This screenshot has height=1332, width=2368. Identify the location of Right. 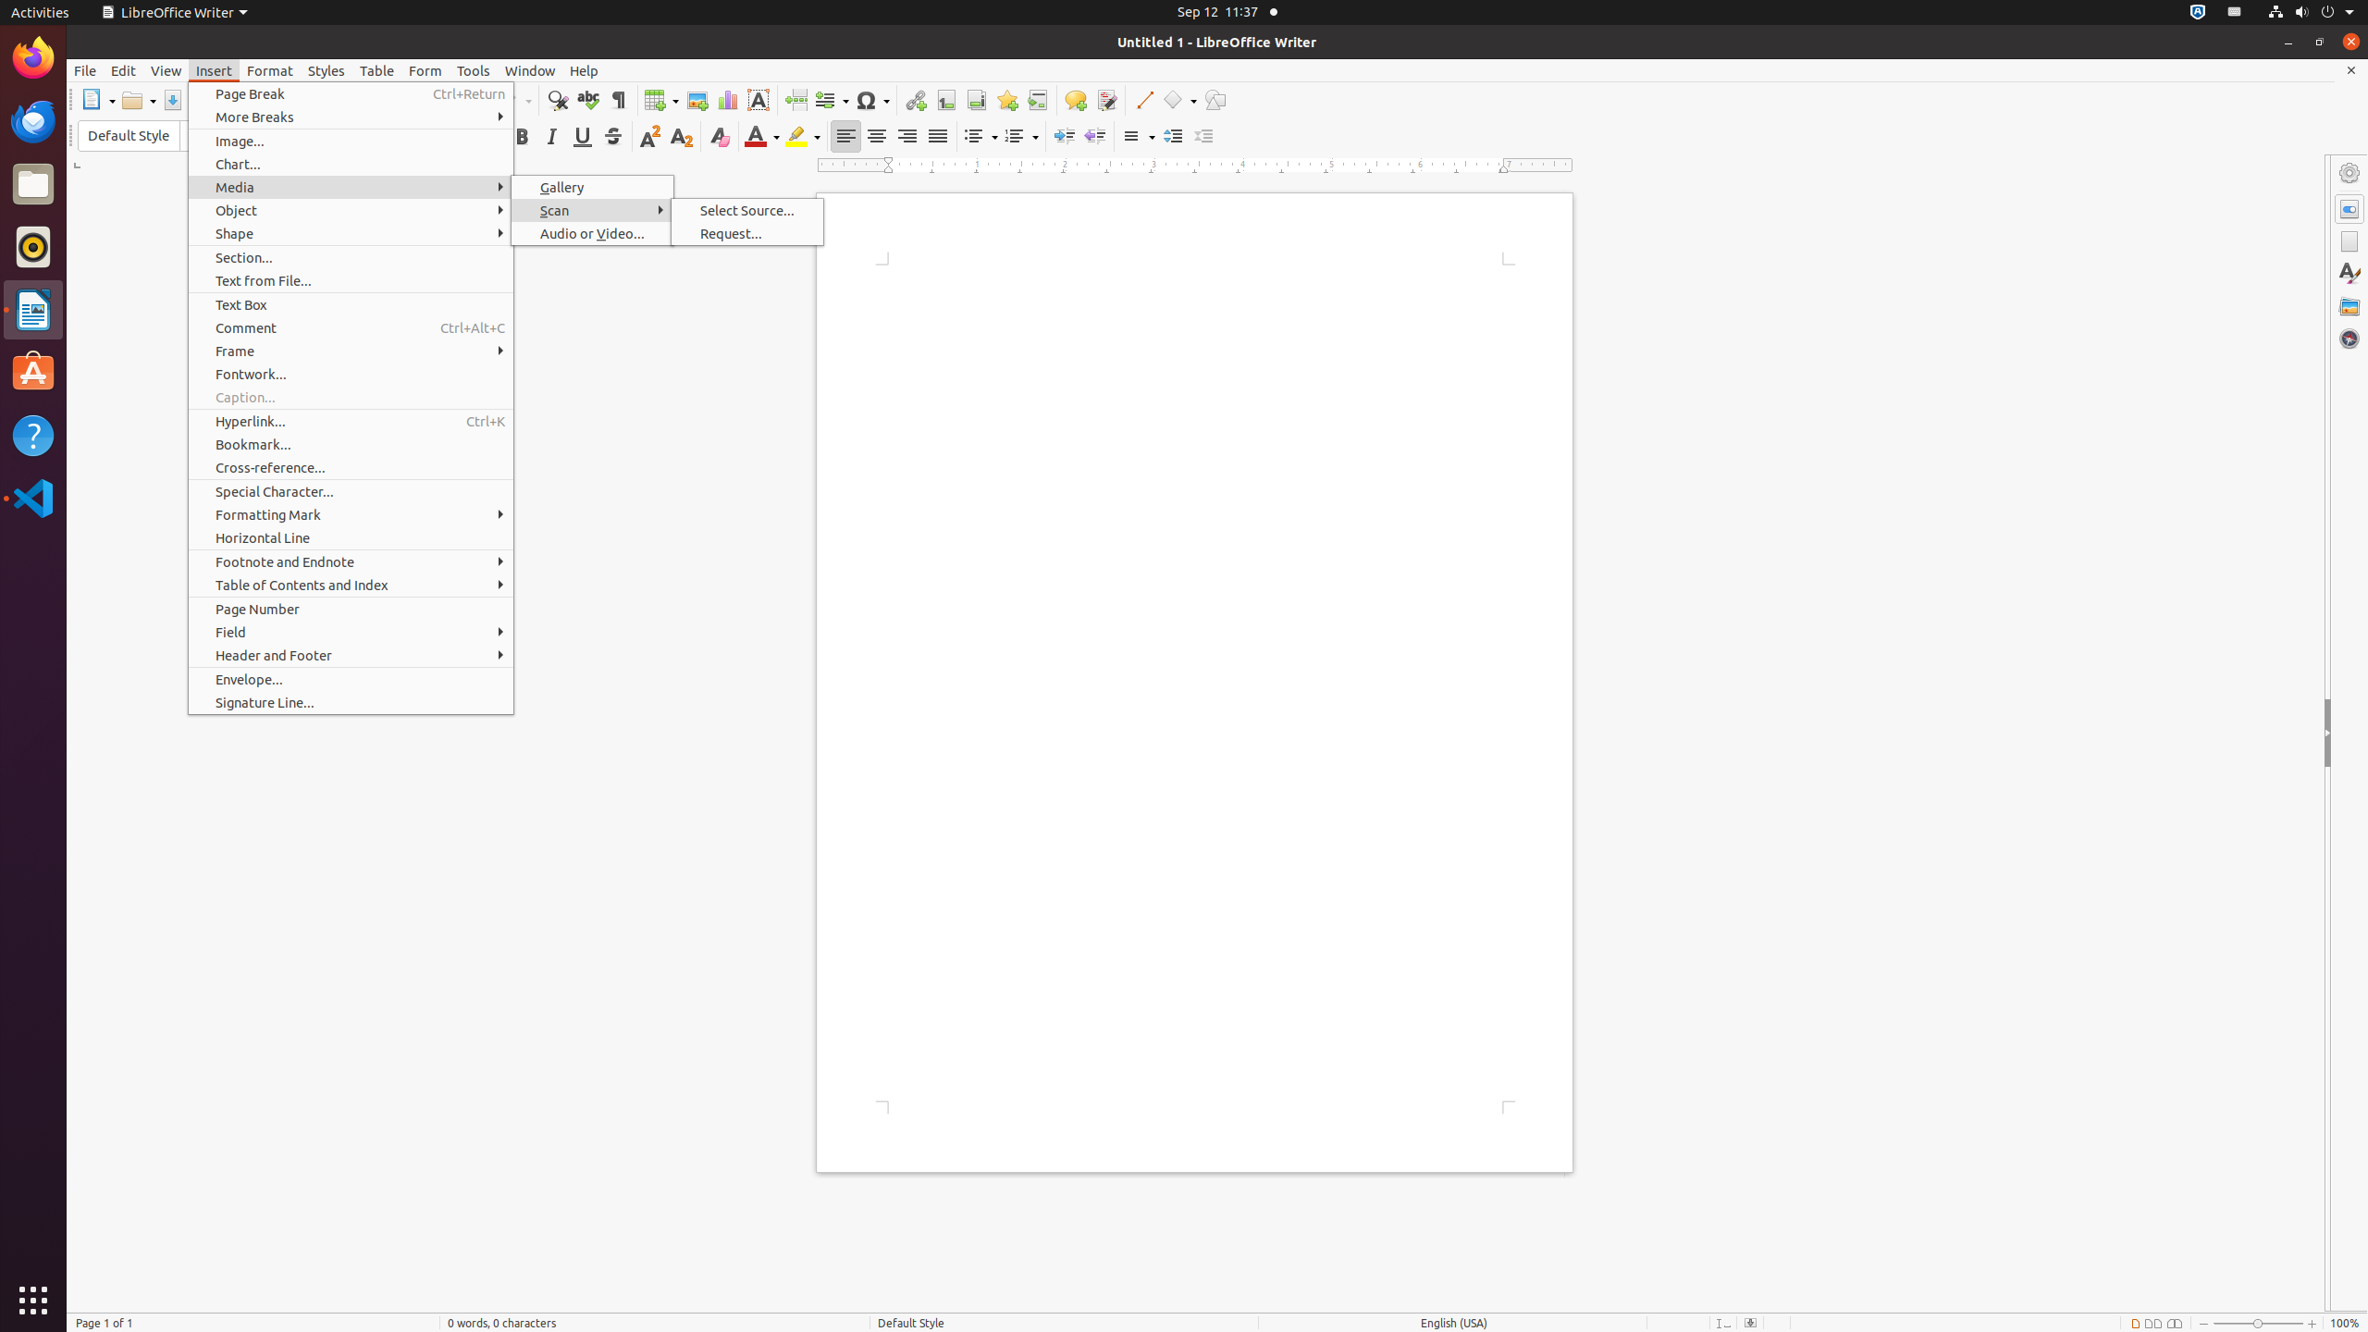
(906, 137).